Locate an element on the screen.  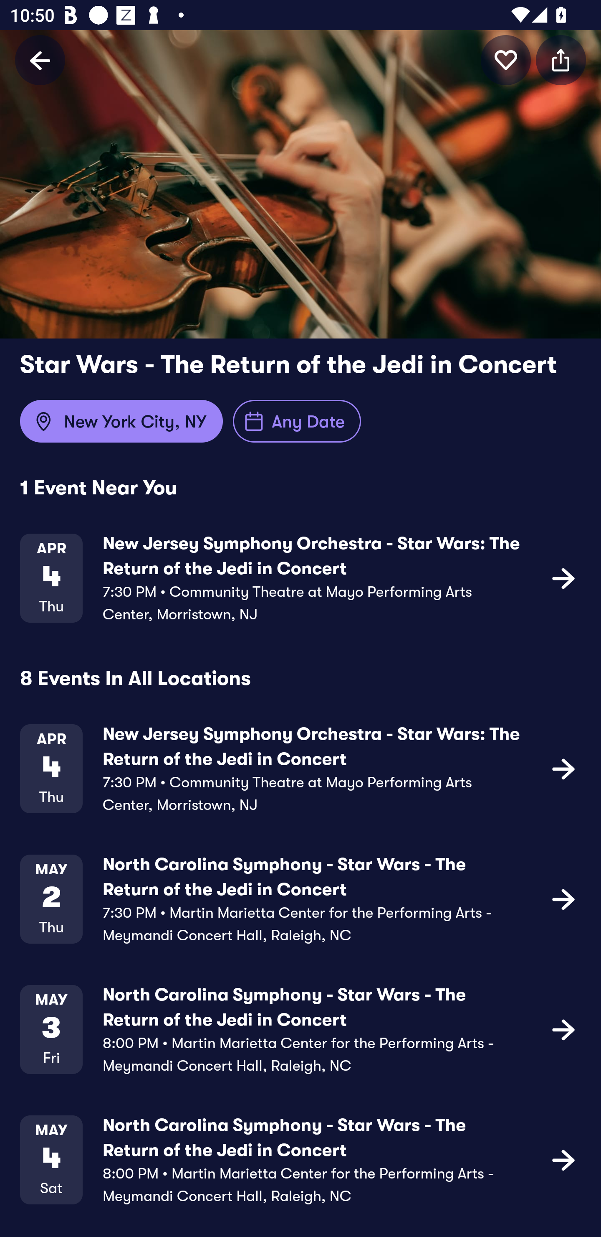
icon button is located at coordinates (506, 60).